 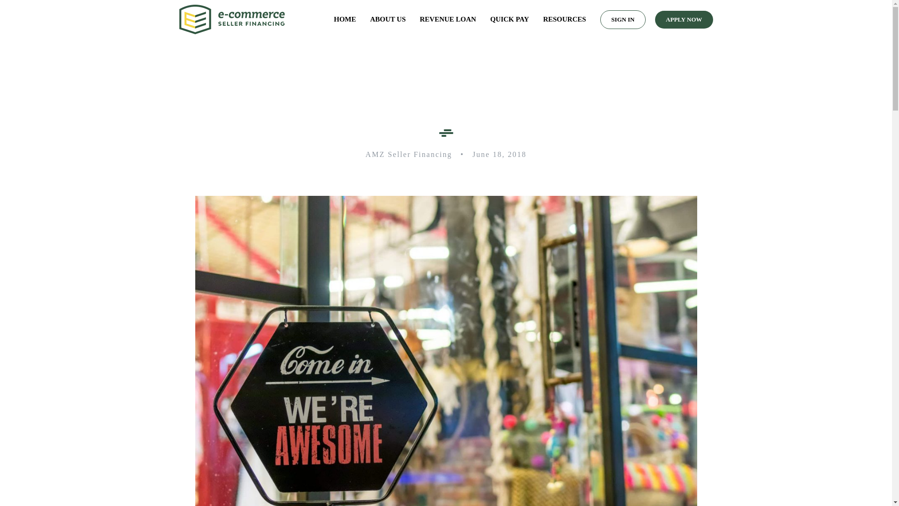 What do you see at coordinates (684, 20) in the screenshot?
I see `APPLY NOW` at bounding box center [684, 20].